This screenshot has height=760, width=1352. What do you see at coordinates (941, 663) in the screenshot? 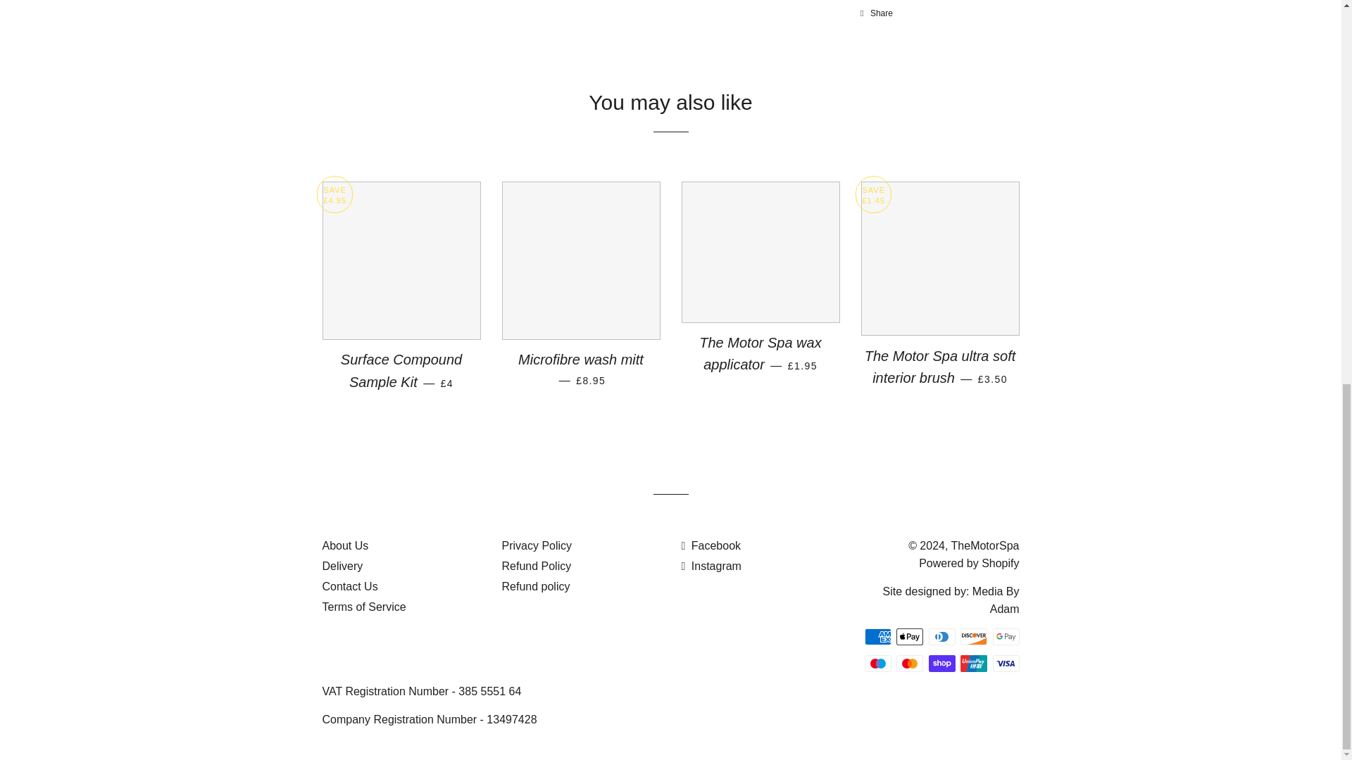
I see `Shop Pay` at bounding box center [941, 663].